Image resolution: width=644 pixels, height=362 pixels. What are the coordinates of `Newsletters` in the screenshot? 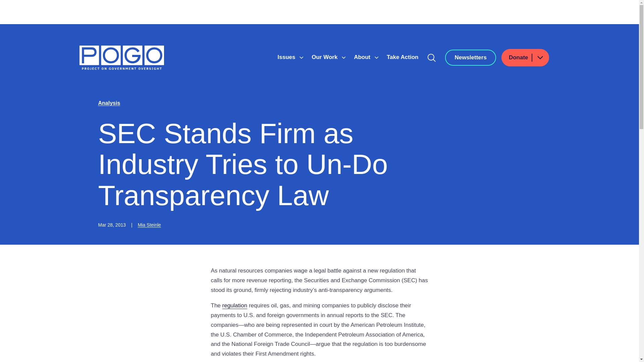 It's located at (470, 57).